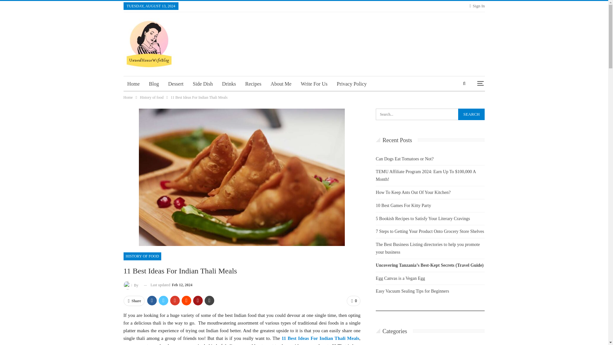 Image resolution: width=613 pixels, height=345 pixels. I want to click on Sign In, so click(477, 6).